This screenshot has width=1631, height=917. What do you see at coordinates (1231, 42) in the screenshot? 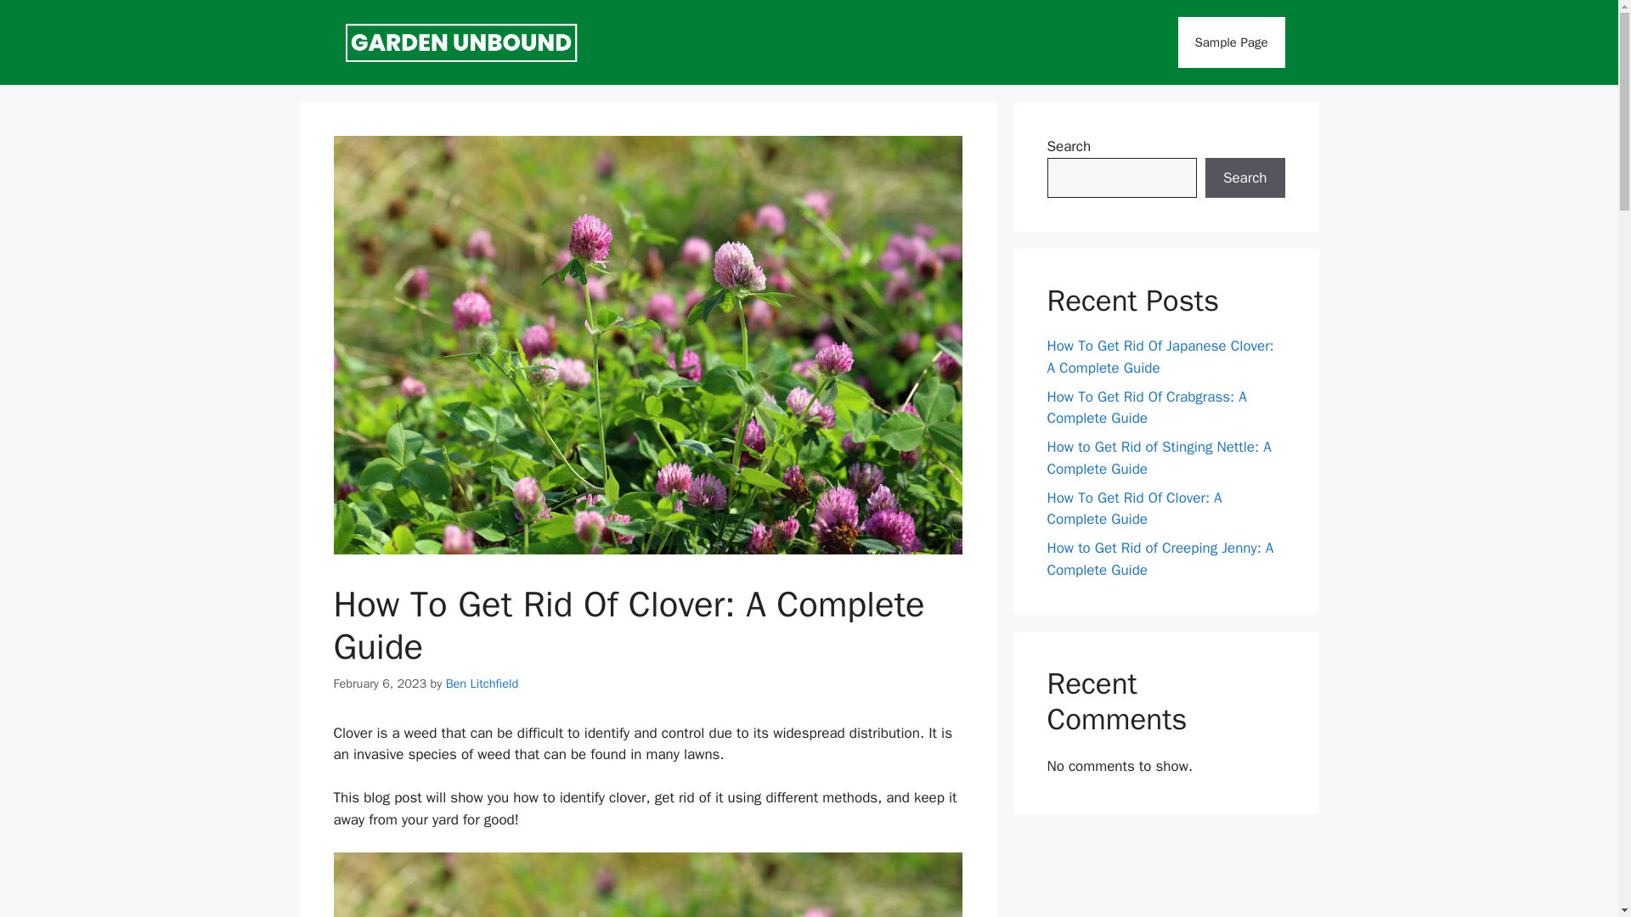
I see `Sample Page` at bounding box center [1231, 42].